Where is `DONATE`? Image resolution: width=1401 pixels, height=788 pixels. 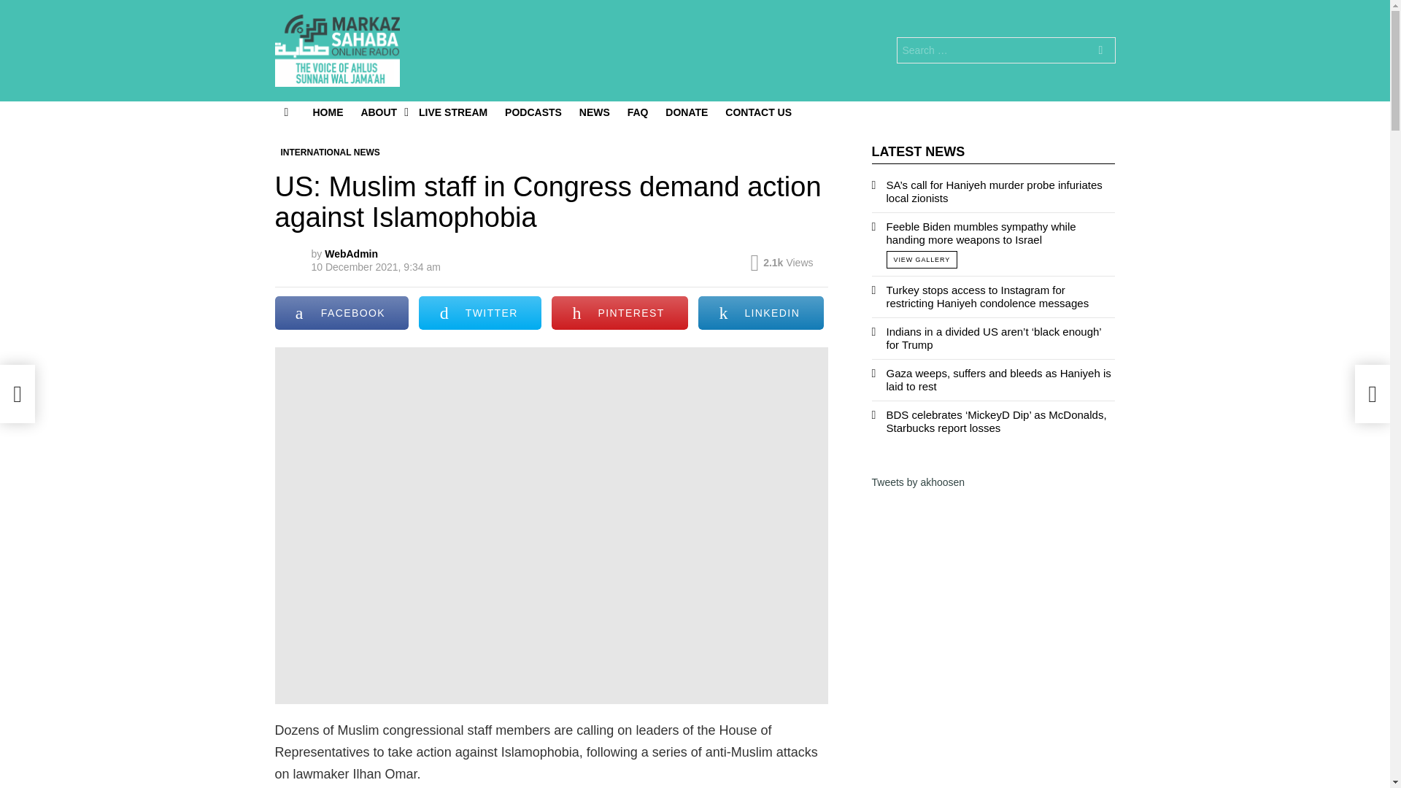 DONATE is located at coordinates (686, 112).